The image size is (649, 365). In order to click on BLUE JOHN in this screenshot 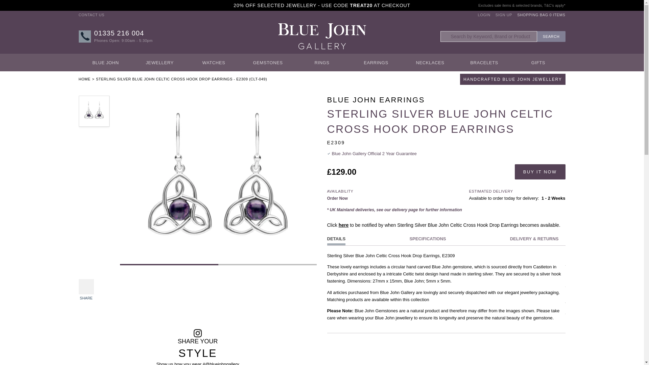, I will do `click(551, 36)`.